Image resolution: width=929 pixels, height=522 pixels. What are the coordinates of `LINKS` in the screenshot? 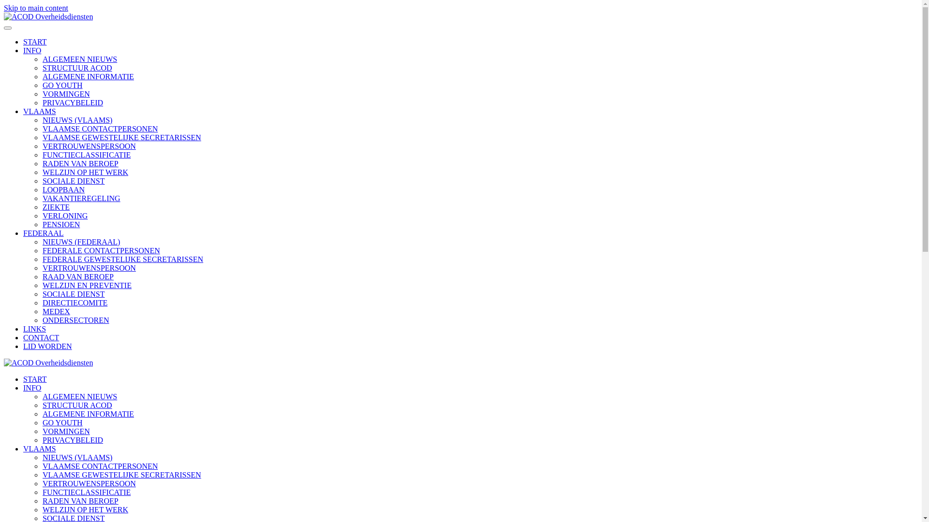 It's located at (35, 329).